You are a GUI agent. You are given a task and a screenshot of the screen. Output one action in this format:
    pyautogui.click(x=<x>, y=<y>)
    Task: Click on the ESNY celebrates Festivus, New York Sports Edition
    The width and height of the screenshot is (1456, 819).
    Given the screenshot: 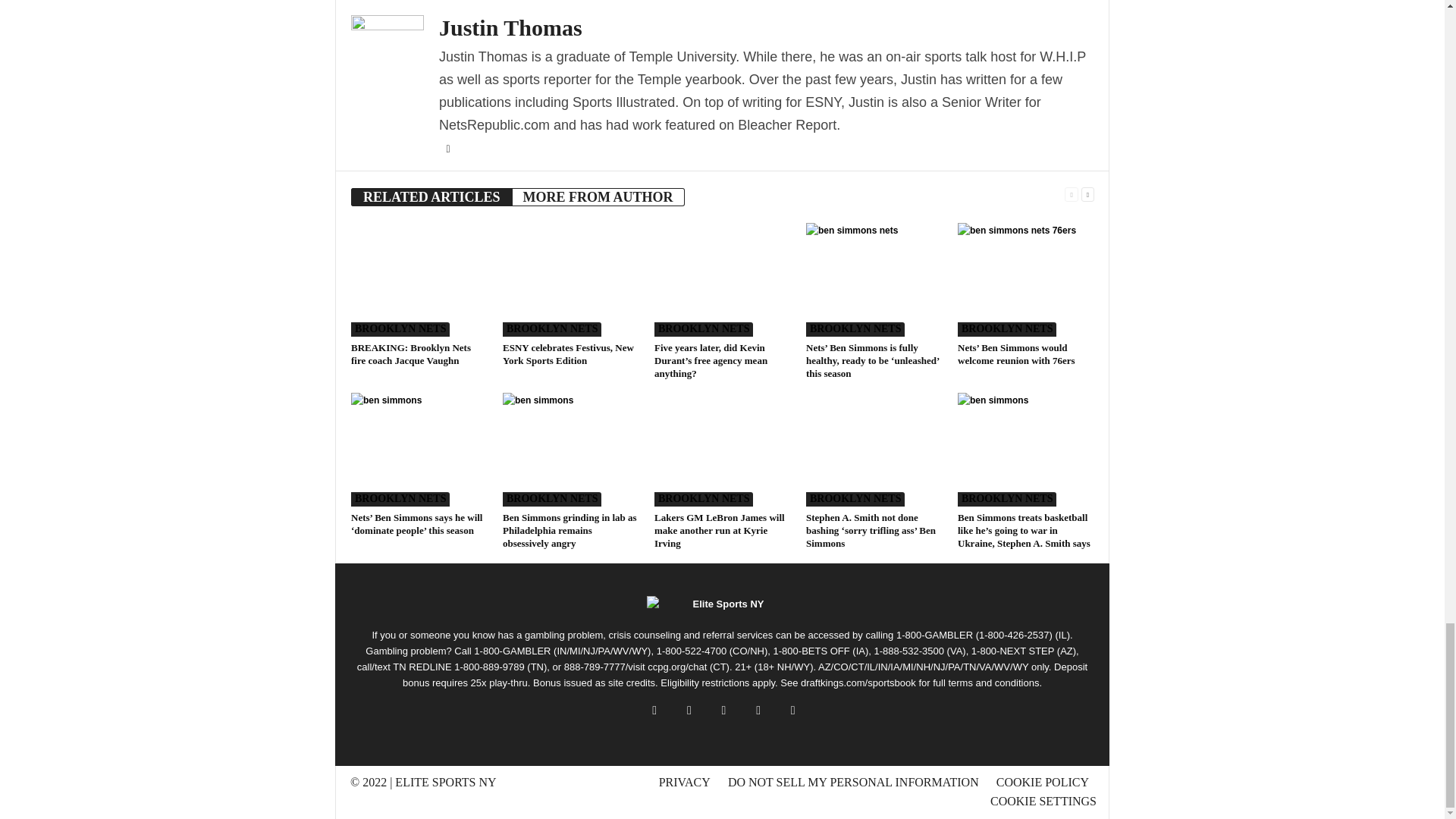 What is the action you would take?
    pyautogui.click(x=570, y=279)
    